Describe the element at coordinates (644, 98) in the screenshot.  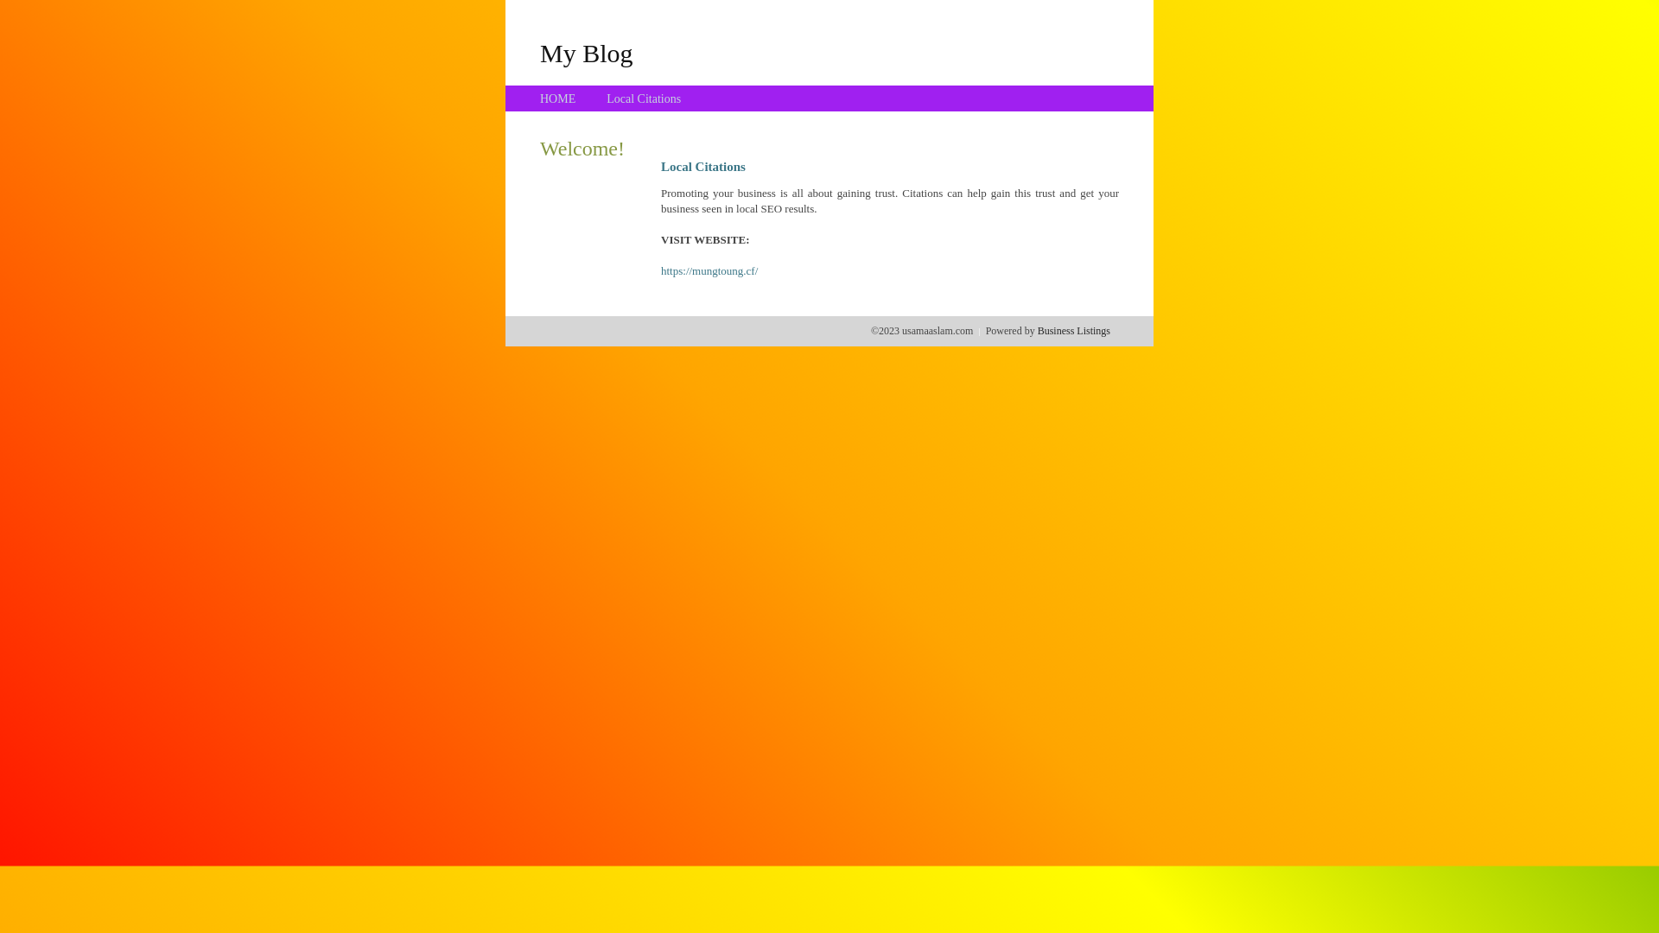
I see `Local Citations` at that location.